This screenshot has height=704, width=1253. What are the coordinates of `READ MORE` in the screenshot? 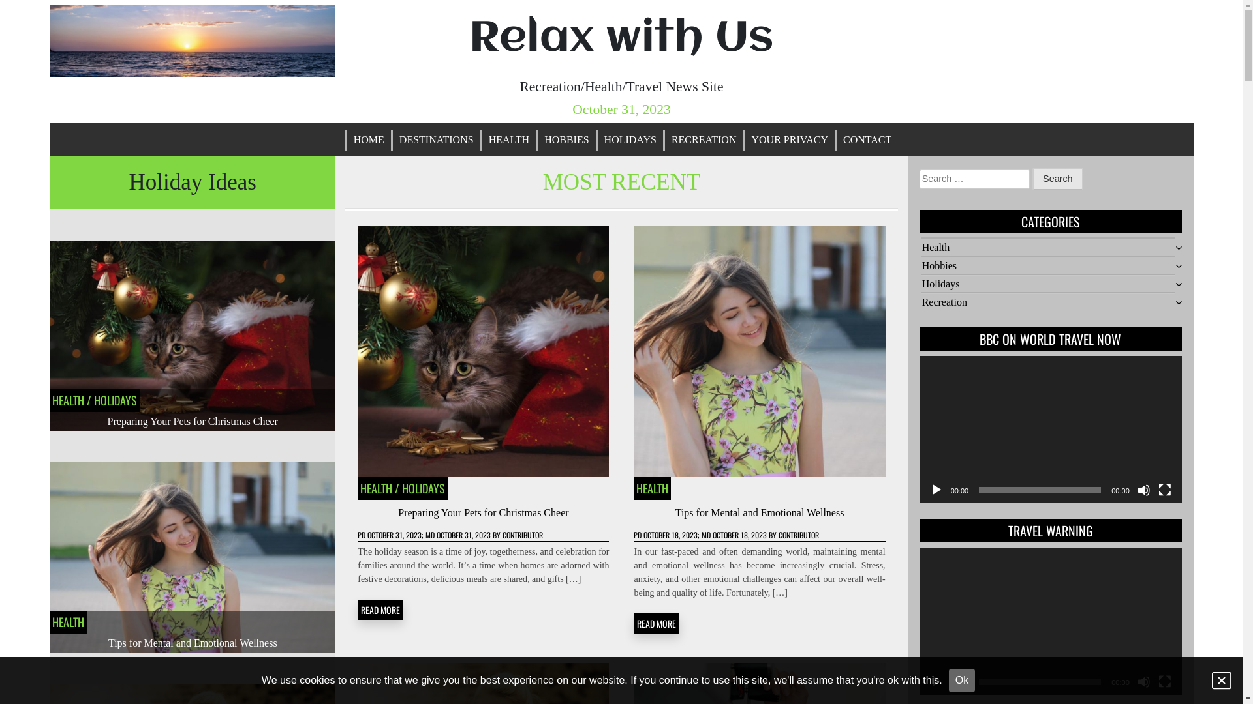 It's located at (380, 610).